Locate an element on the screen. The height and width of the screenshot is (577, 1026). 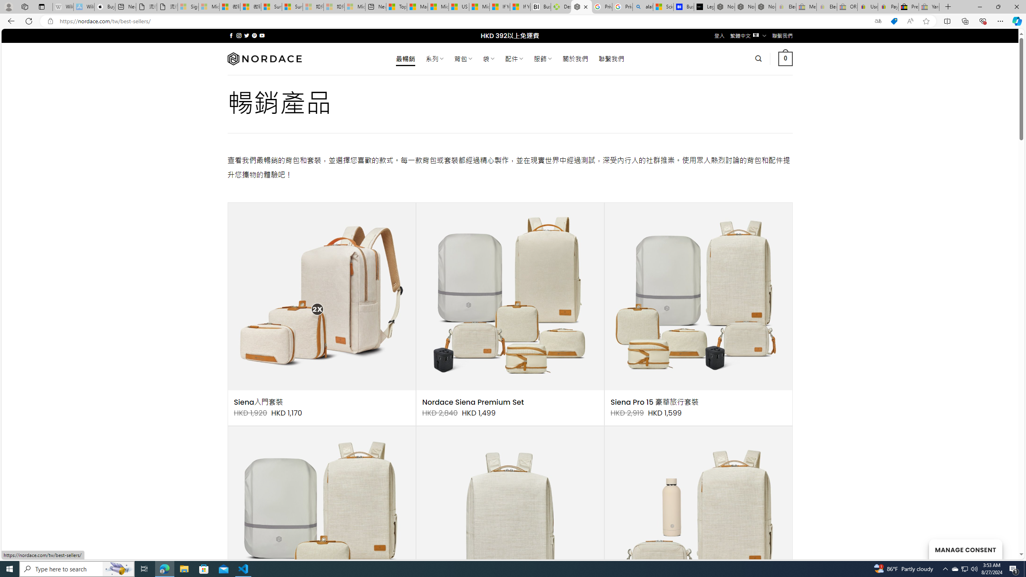
Microsoft account | Account Checkup - Sleeping is located at coordinates (354, 7).